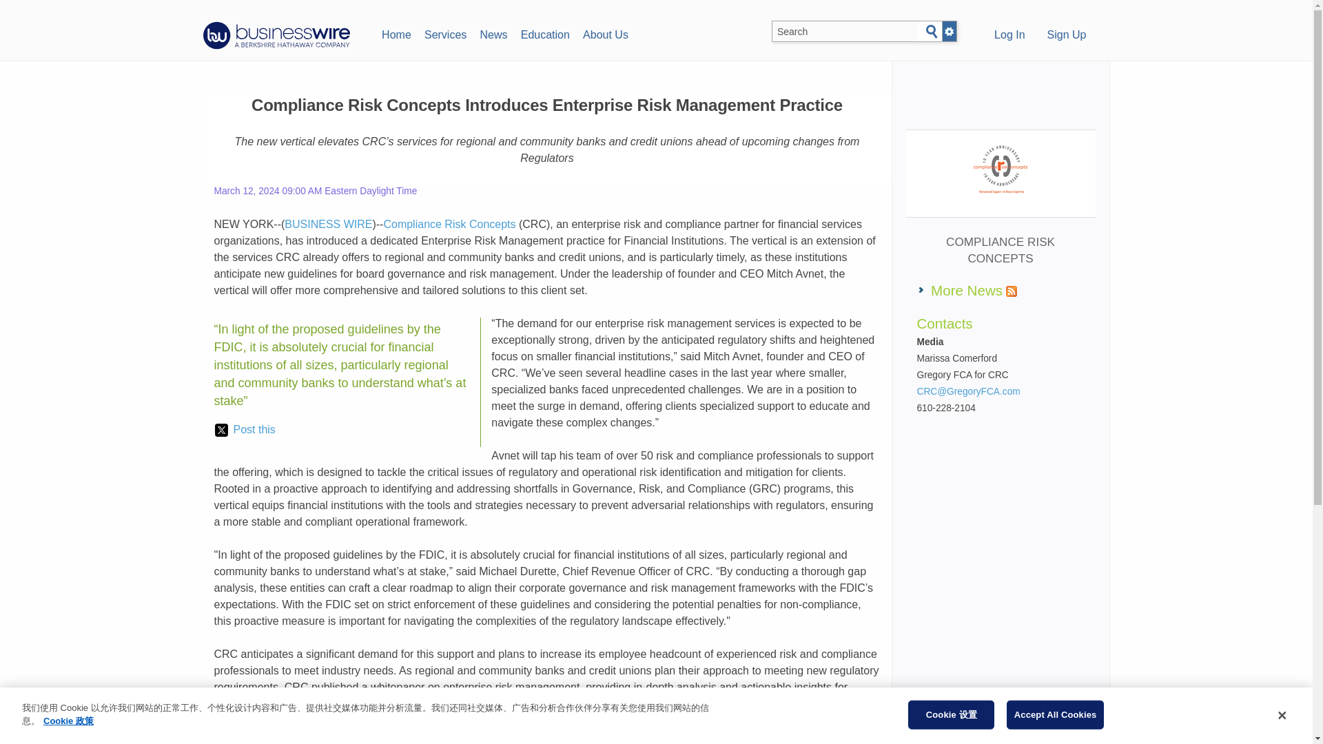 This screenshot has width=1323, height=744. I want to click on BUSINESS WIRE, so click(328, 224).